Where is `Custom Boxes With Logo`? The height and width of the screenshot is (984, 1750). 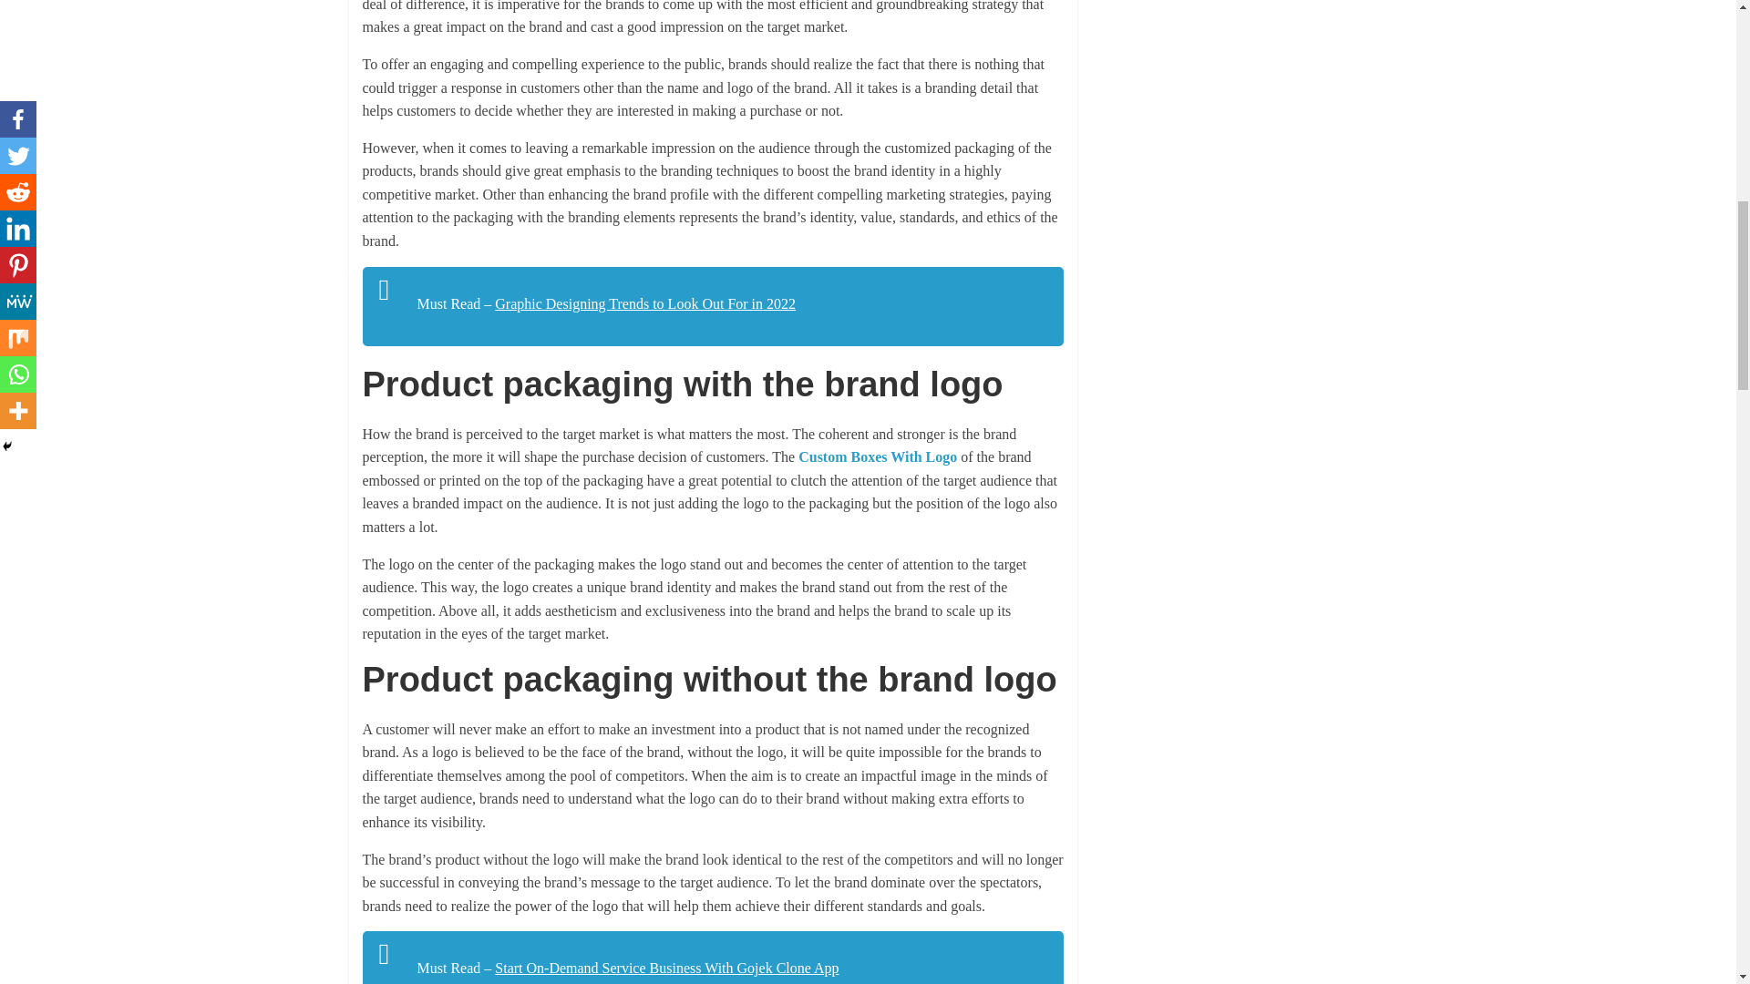
Custom Boxes With Logo is located at coordinates (877, 456).